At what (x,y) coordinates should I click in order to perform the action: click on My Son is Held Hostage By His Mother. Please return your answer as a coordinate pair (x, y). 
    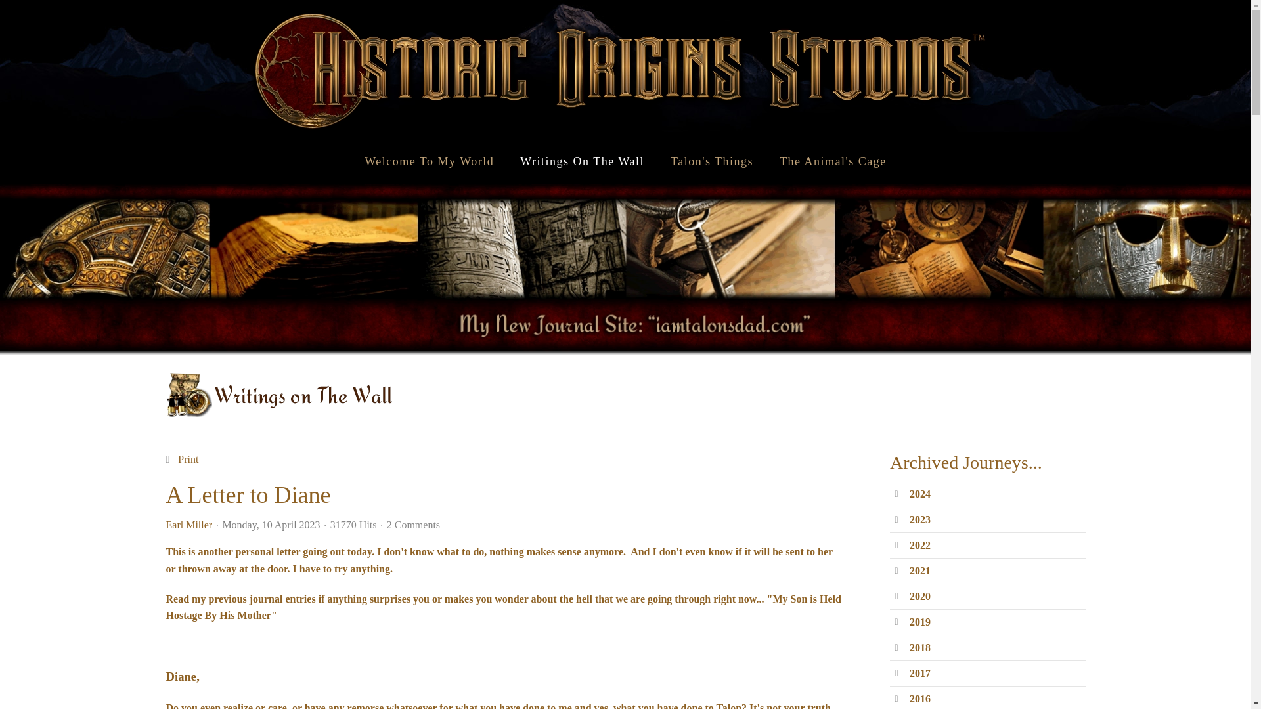
    Looking at the image, I should click on (503, 607).